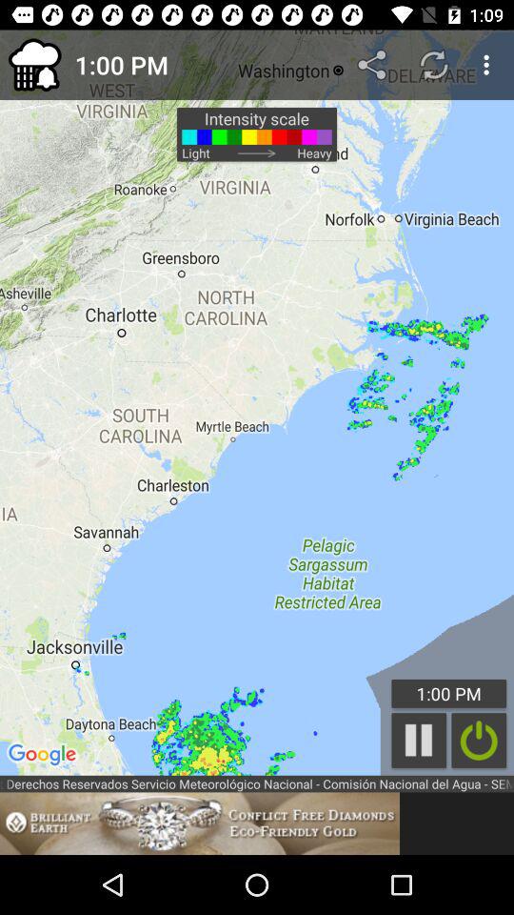 Image resolution: width=514 pixels, height=915 pixels. Describe the element at coordinates (479, 740) in the screenshot. I see `switch off` at that location.